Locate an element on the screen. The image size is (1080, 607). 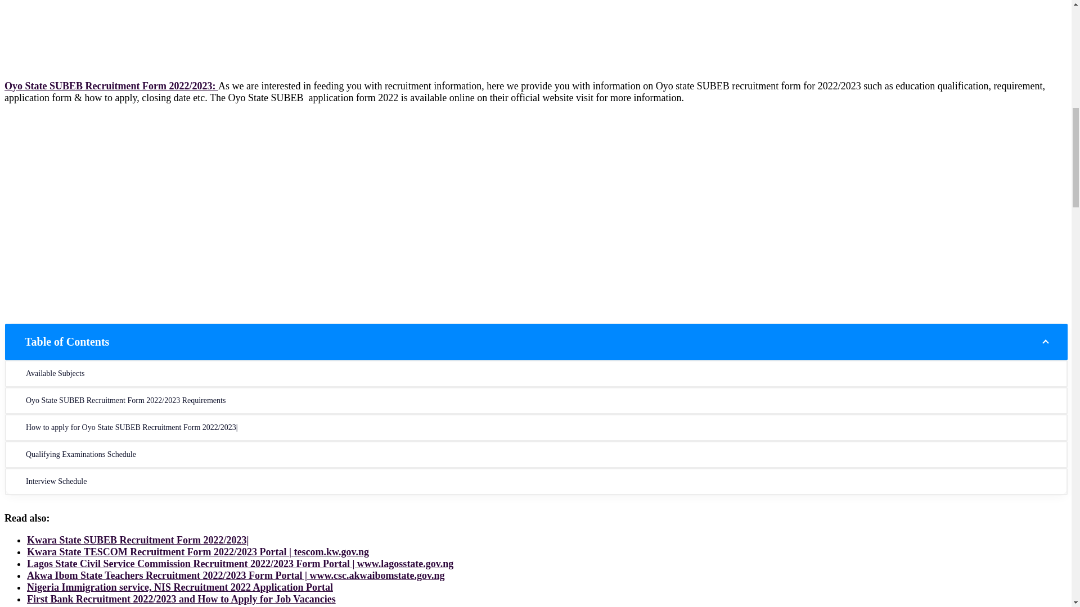
Oyo State  is located at coordinates (27, 85).